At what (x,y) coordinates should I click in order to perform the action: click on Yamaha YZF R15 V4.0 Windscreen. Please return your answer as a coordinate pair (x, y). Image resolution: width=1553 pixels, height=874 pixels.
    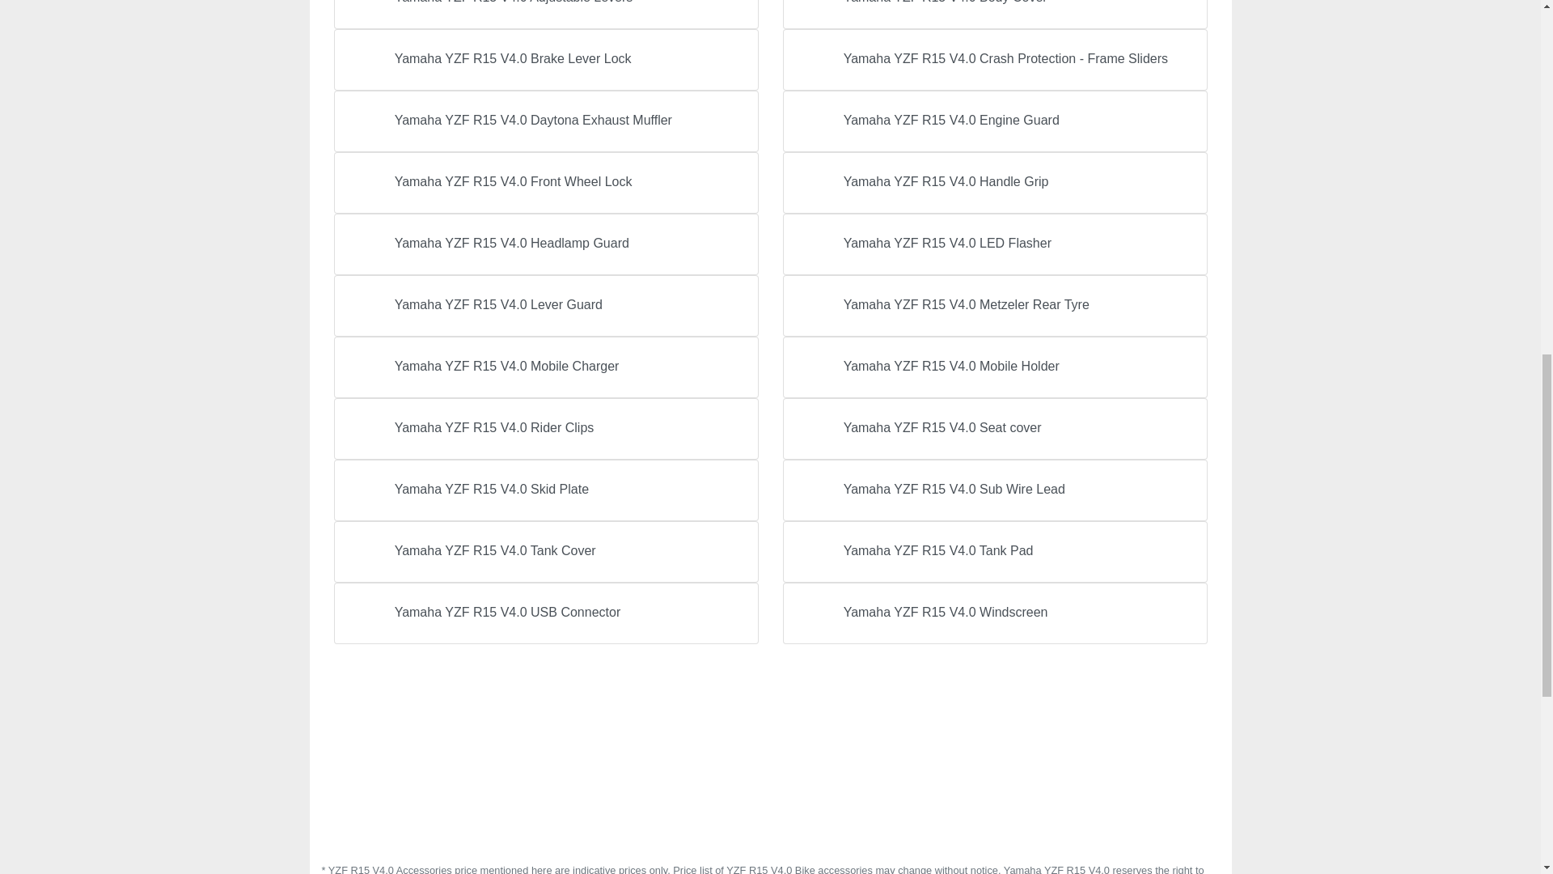
    Looking at the image, I should click on (995, 613).